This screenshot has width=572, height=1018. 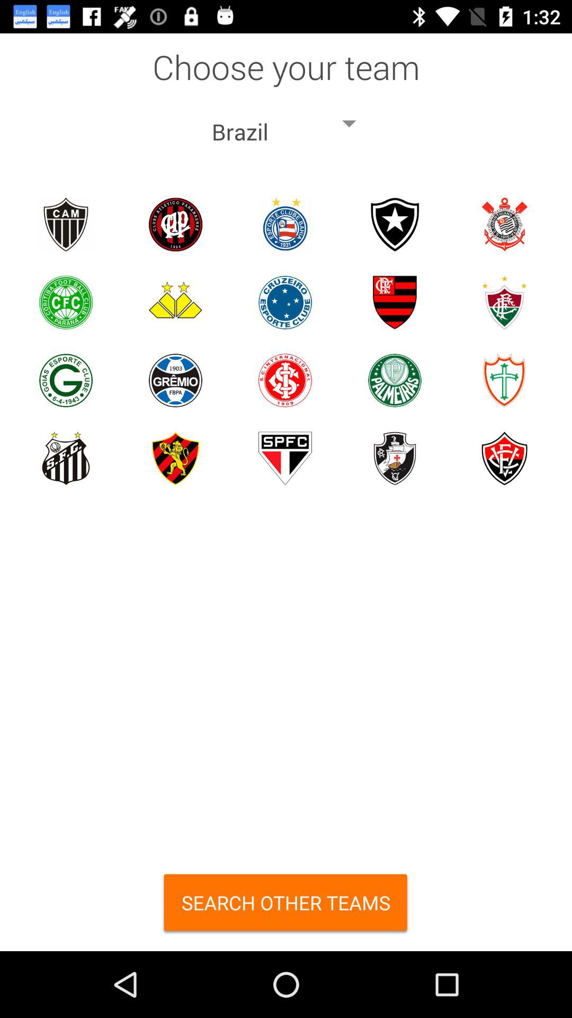 What do you see at coordinates (395, 225) in the screenshot?
I see `select botafogo regatas` at bounding box center [395, 225].